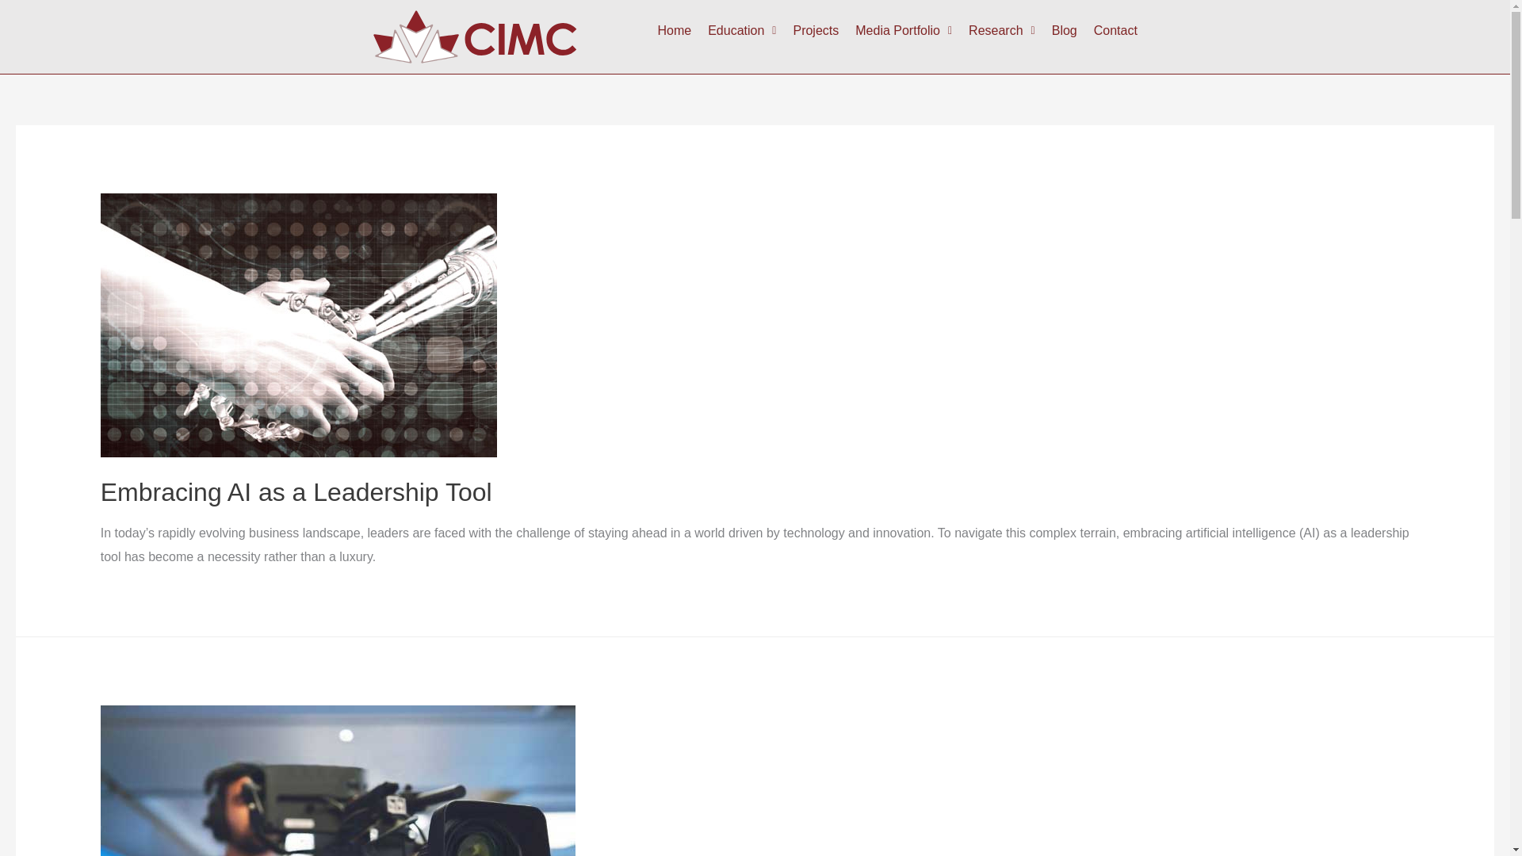 This screenshot has width=1522, height=856. What do you see at coordinates (1001, 30) in the screenshot?
I see `Research` at bounding box center [1001, 30].